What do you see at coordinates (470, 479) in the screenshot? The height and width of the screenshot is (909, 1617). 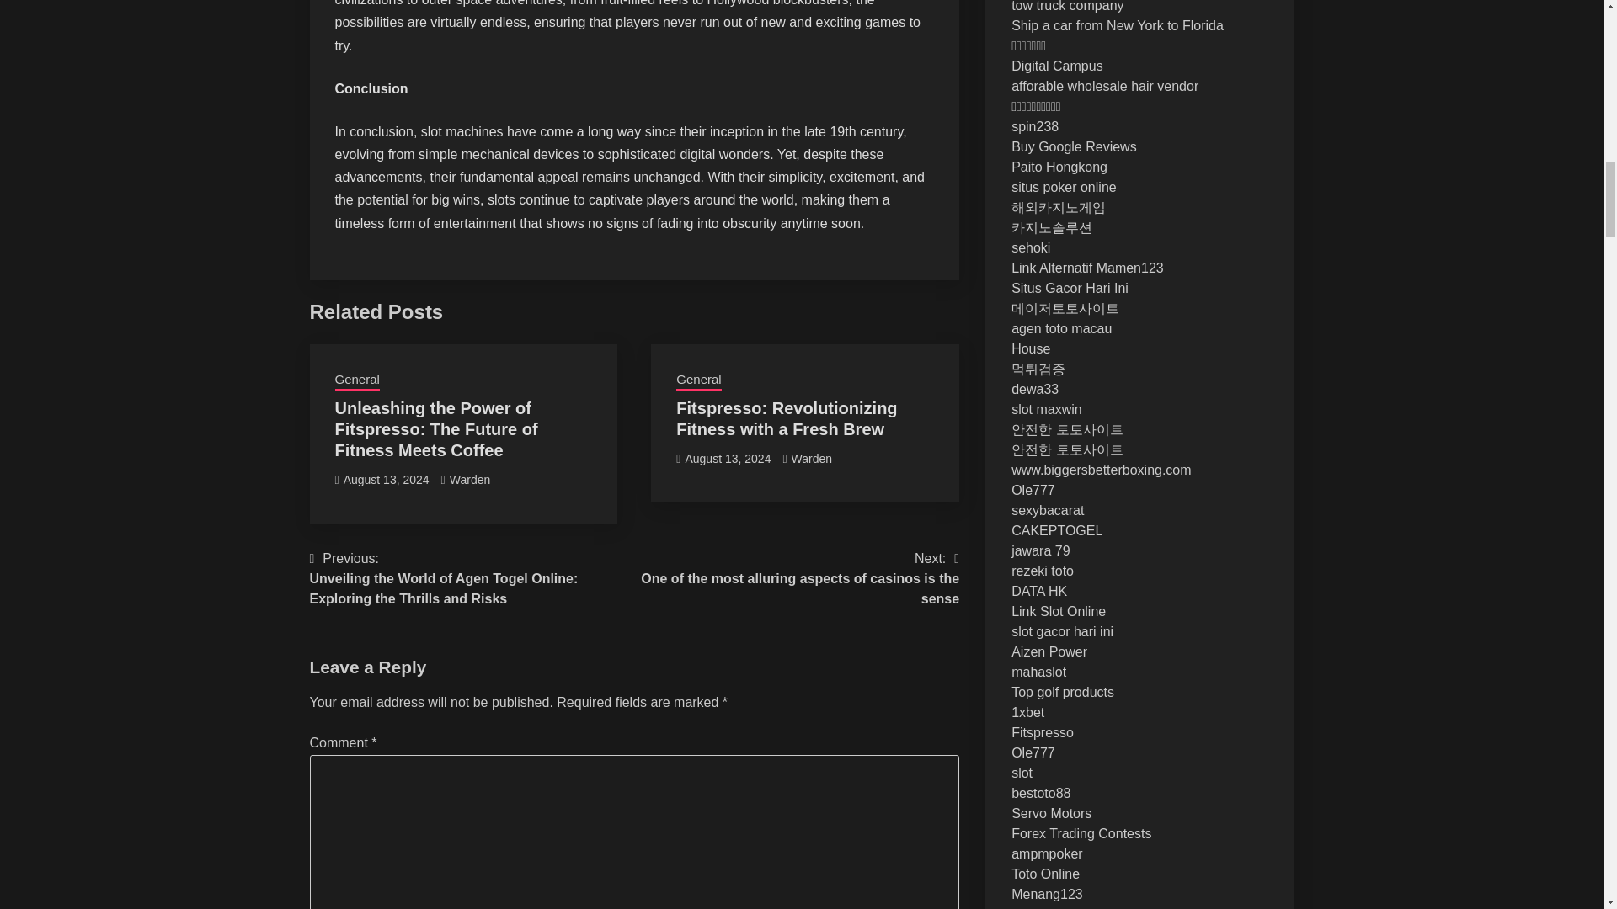 I see `Warden` at bounding box center [470, 479].